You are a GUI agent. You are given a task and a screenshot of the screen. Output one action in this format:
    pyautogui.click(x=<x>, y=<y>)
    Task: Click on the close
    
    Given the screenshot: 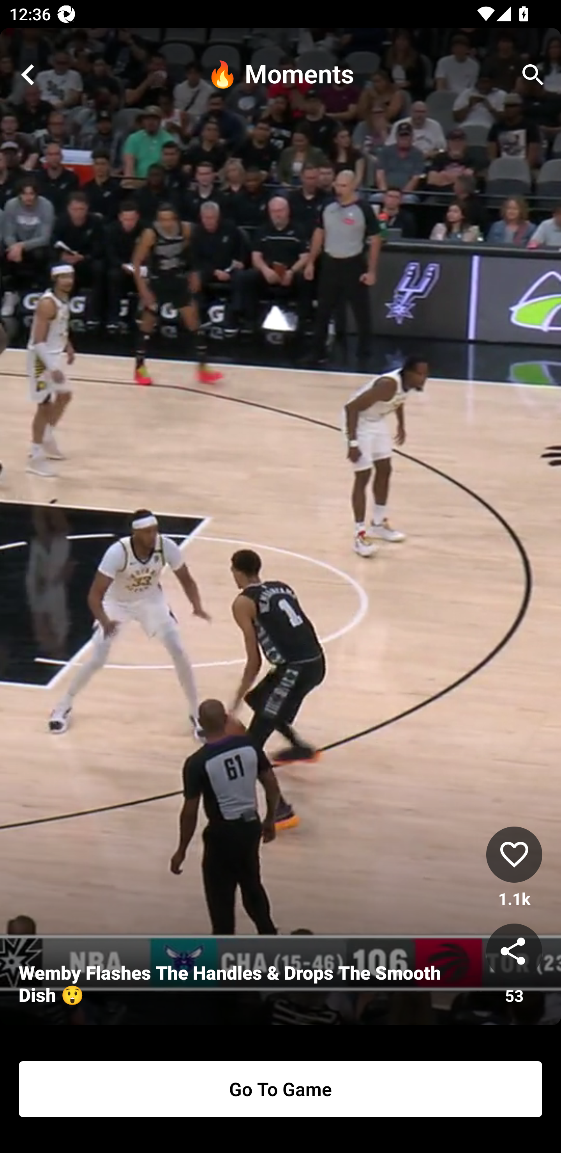 What is the action you would take?
    pyautogui.click(x=28, y=75)
    